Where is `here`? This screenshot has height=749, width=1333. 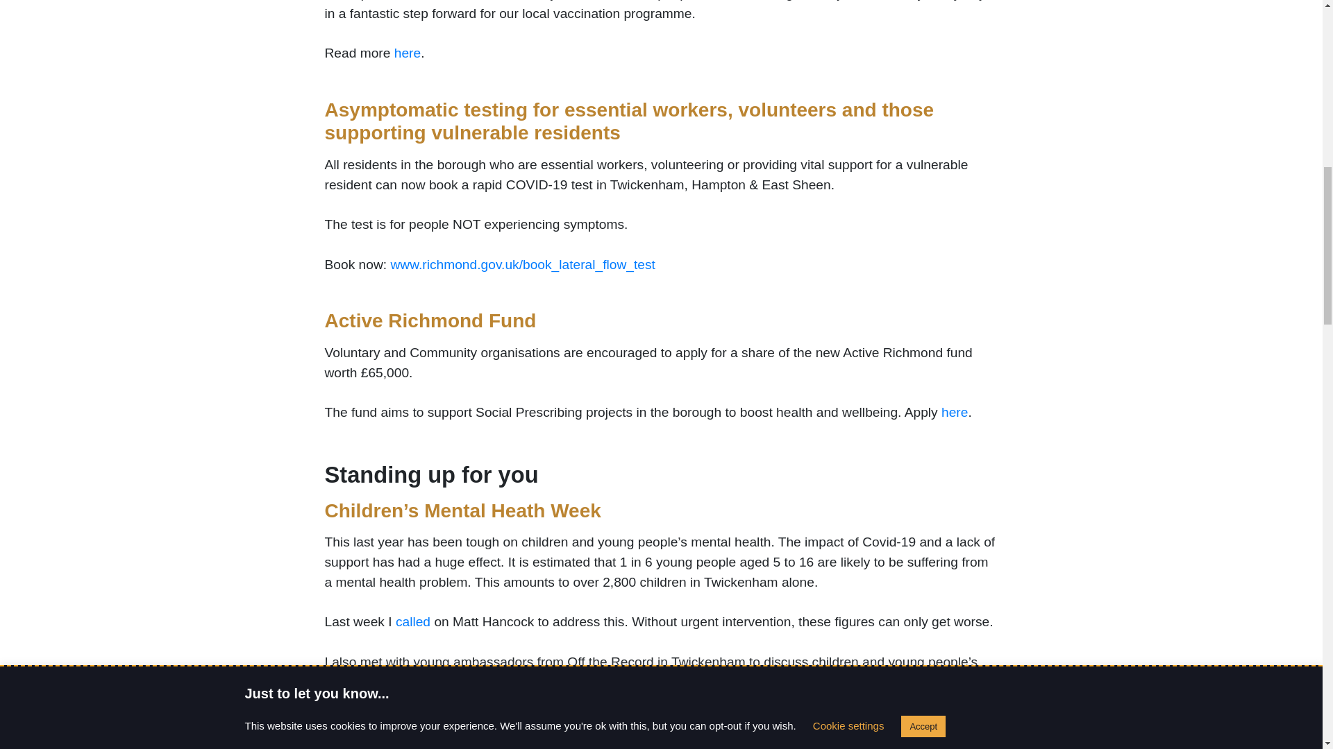
here is located at coordinates (710, 721).